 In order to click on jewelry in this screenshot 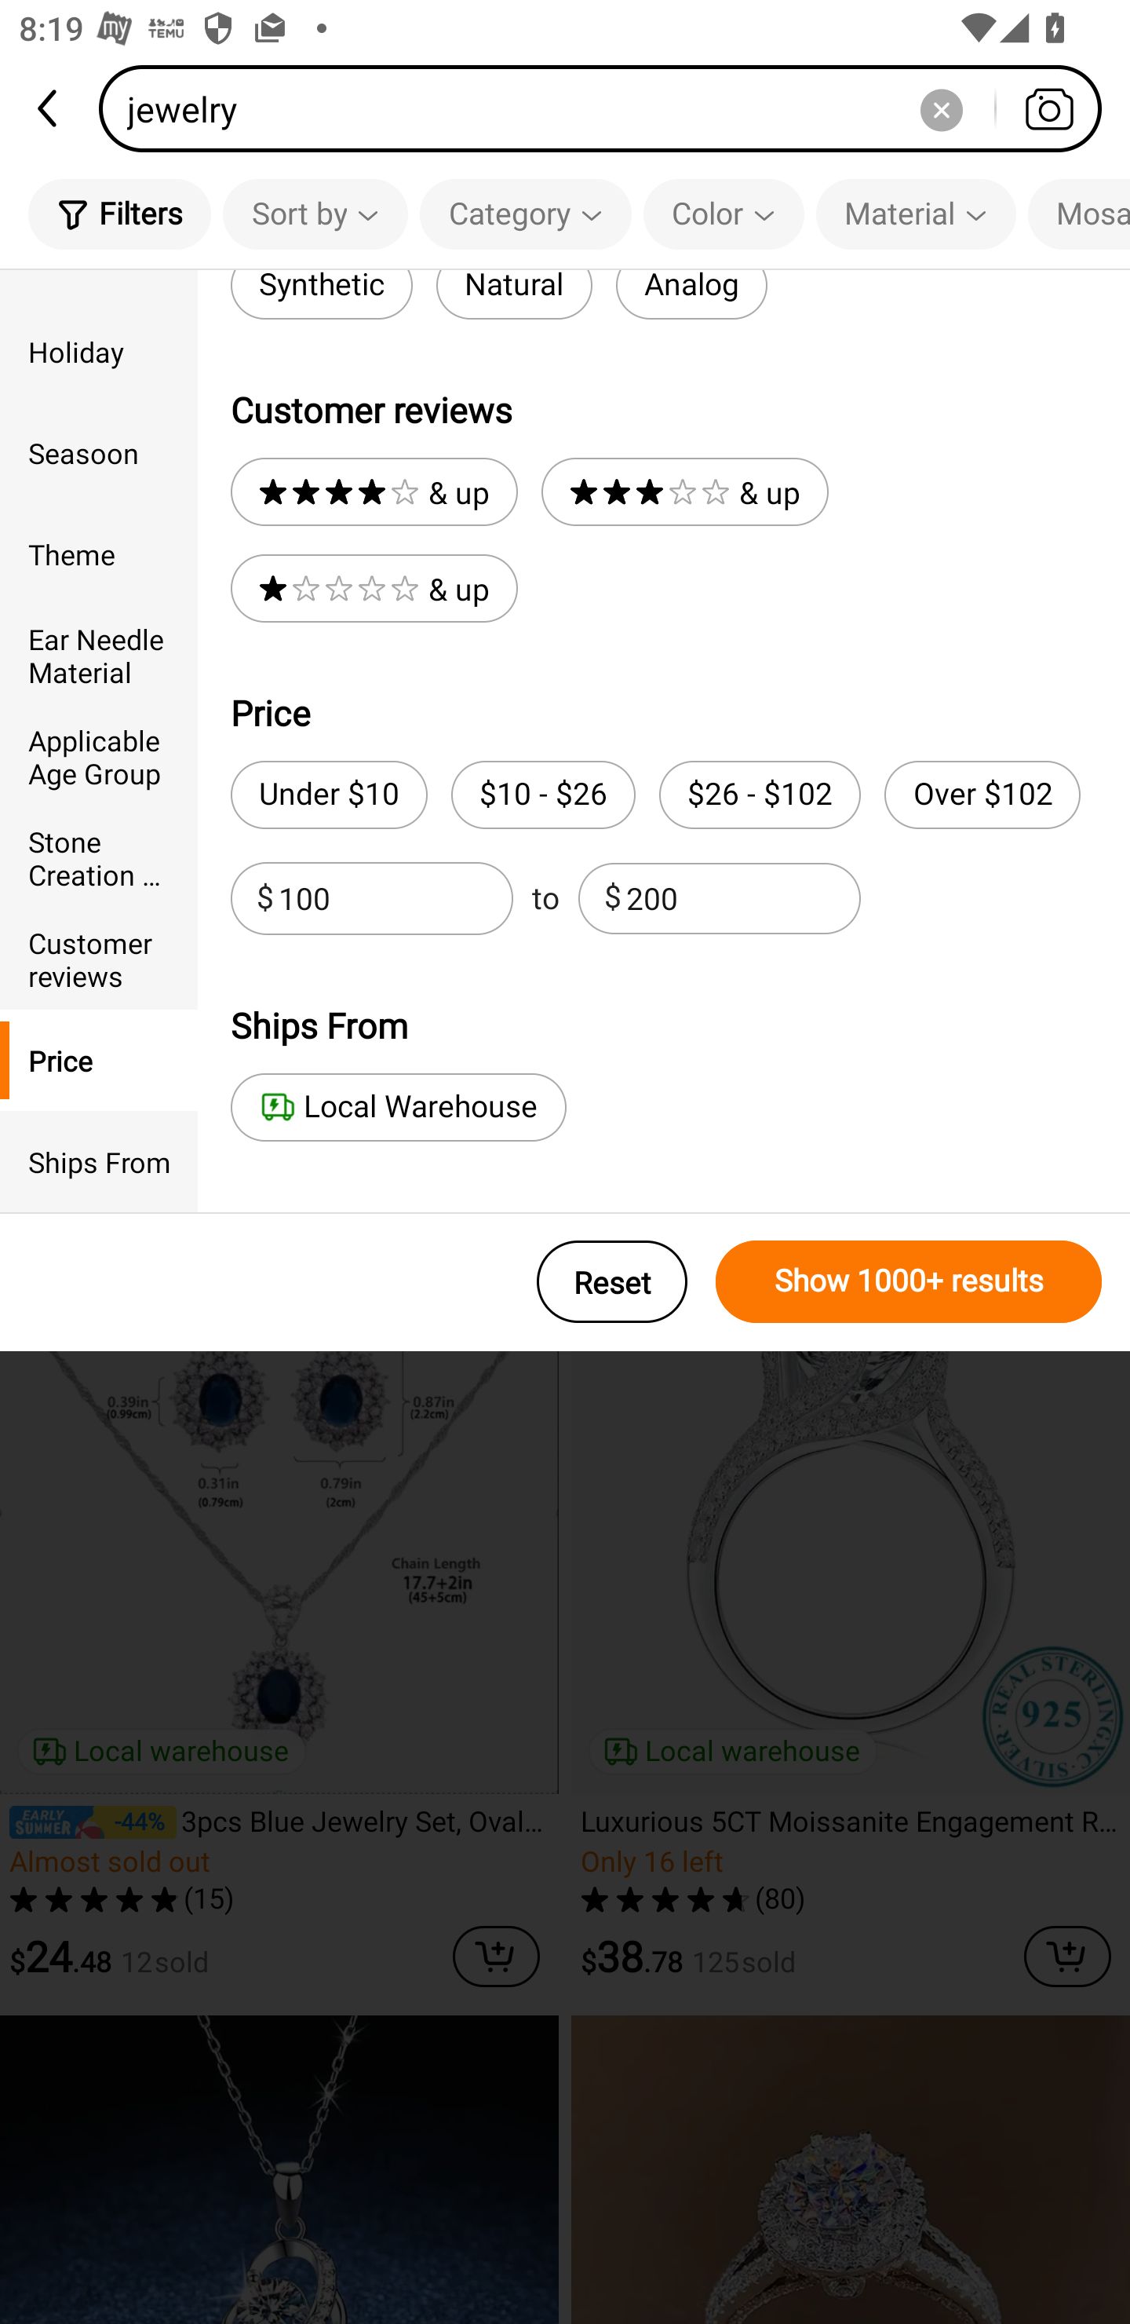, I will do `click(609, 108)`.